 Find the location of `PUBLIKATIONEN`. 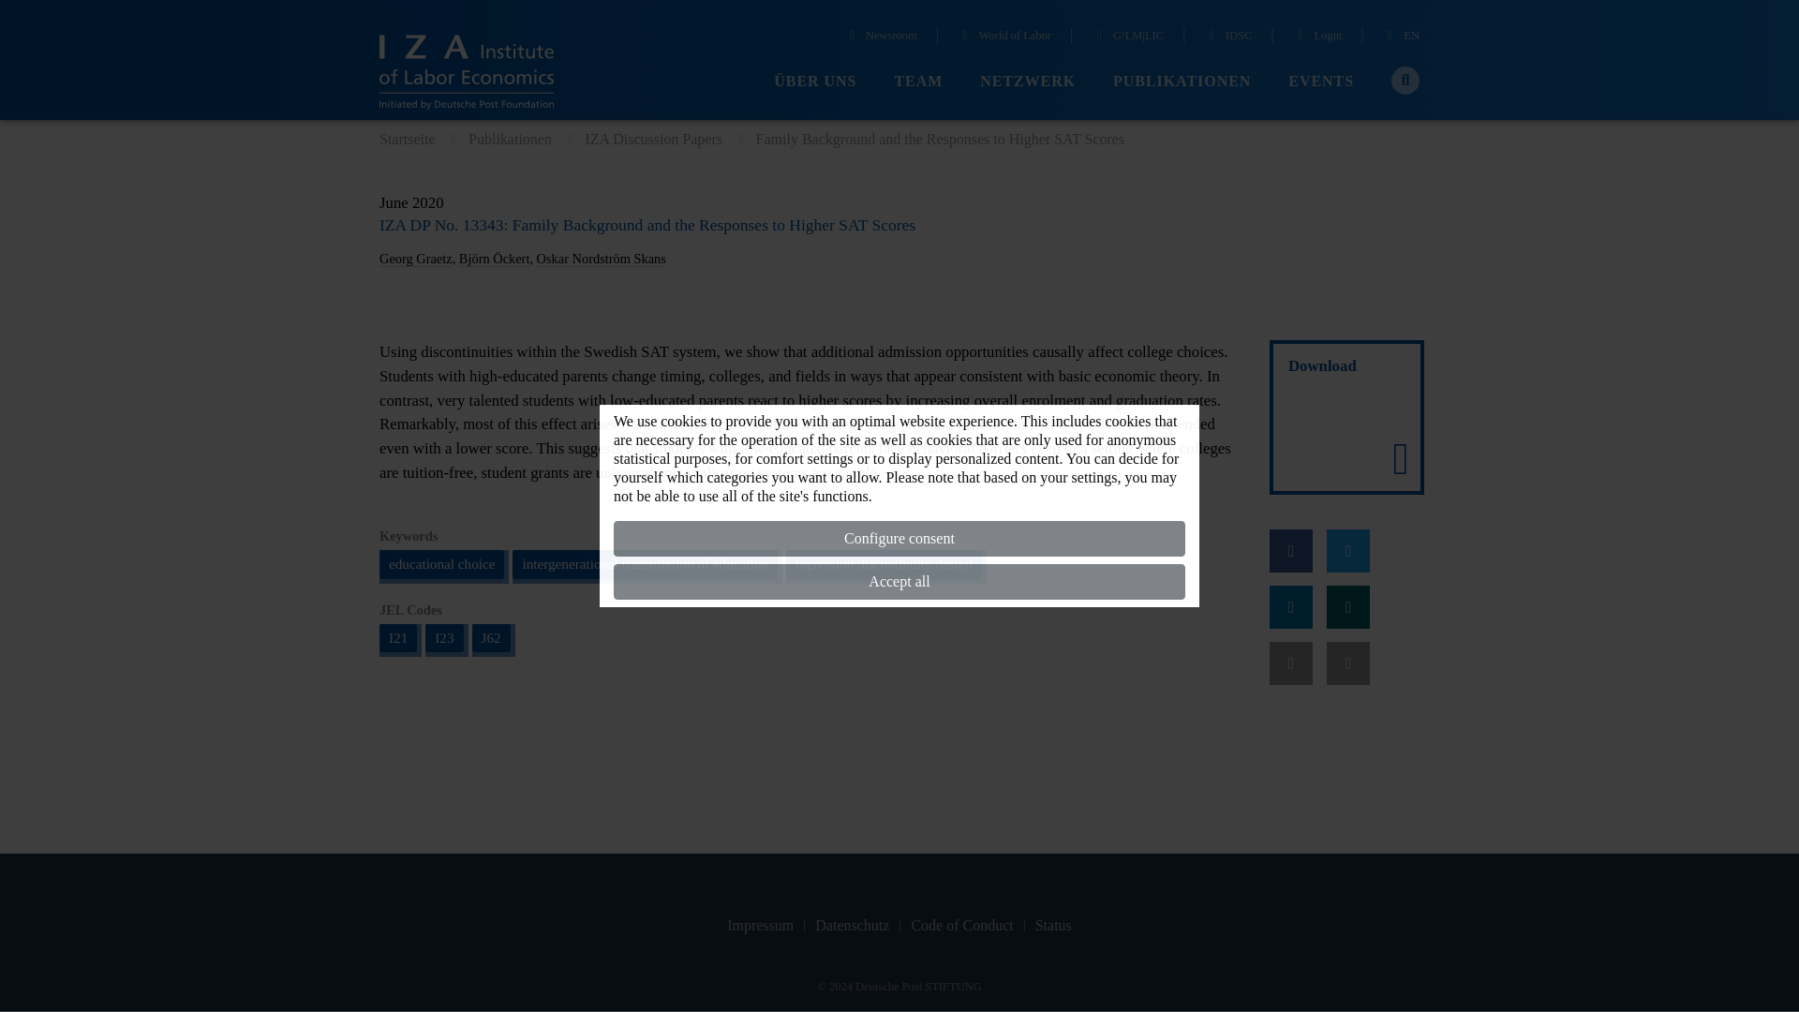

PUBLIKATIONEN is located at coordinates (1182, 82).